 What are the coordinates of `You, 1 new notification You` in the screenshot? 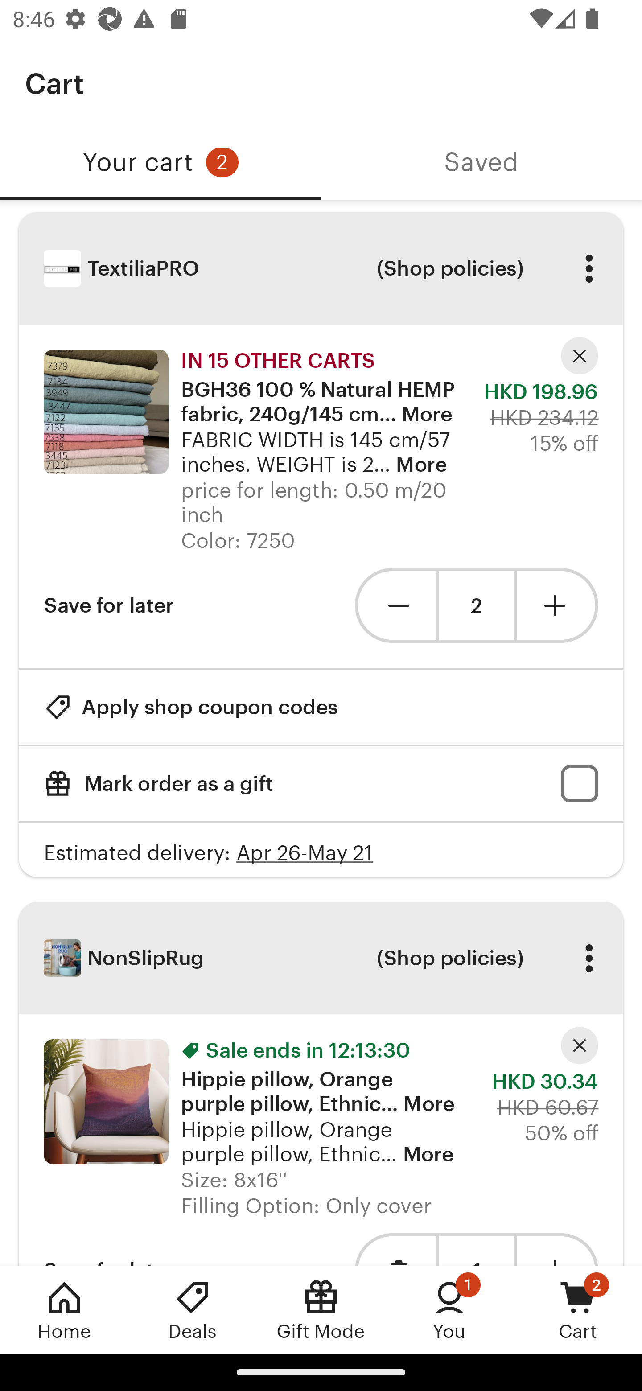 It's located at (449, 1309).